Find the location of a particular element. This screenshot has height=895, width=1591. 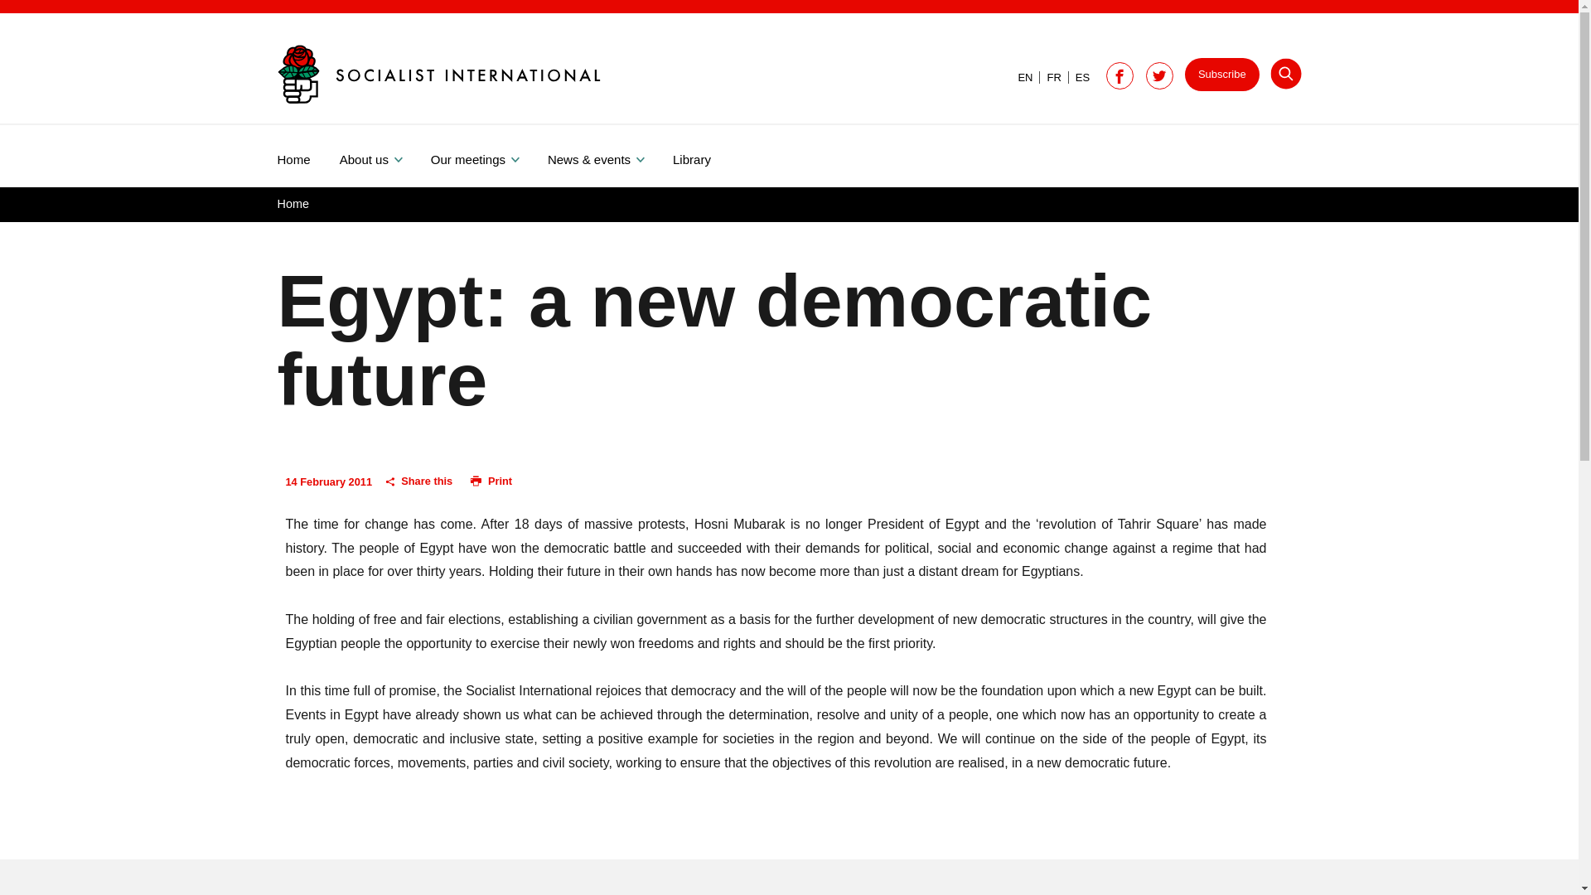

Our meetings is located at coordinates (489, 156).